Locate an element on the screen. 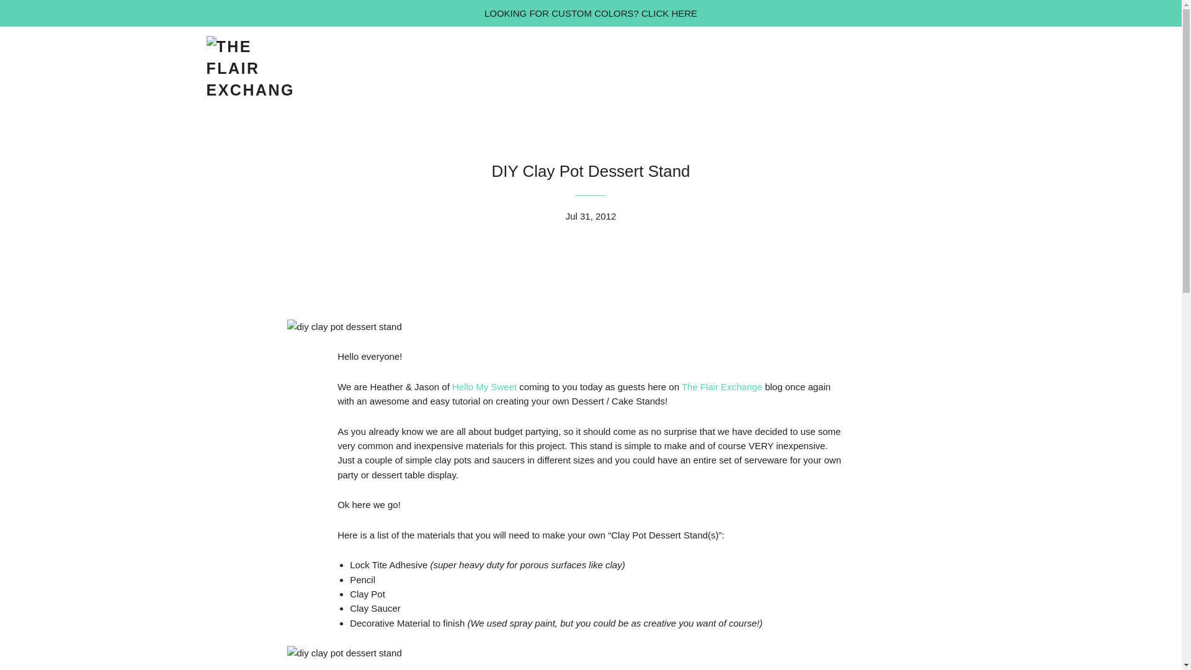 Image resolution: width=1191 pixels, height=670 pixels. diy clay pot dessert stand is located at coordinates (344, 653).